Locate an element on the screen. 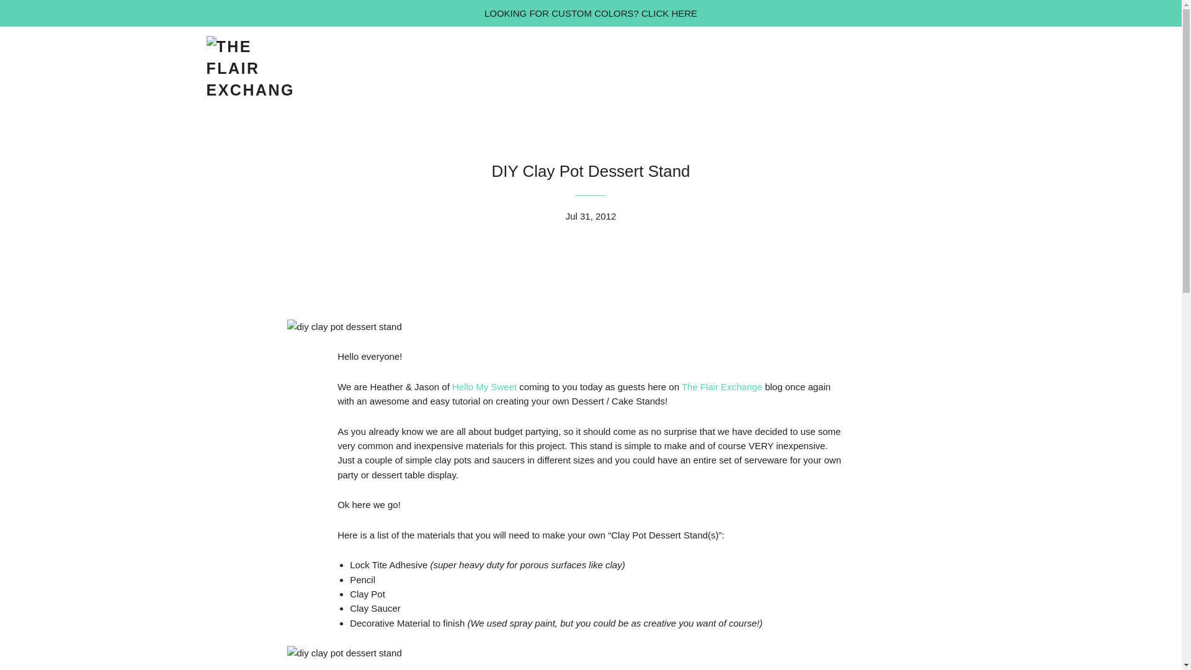 Image resolution: width=1191 pixels, height=670 pixels. diy clay pot dessert stand is located at coordinates (344, 653).